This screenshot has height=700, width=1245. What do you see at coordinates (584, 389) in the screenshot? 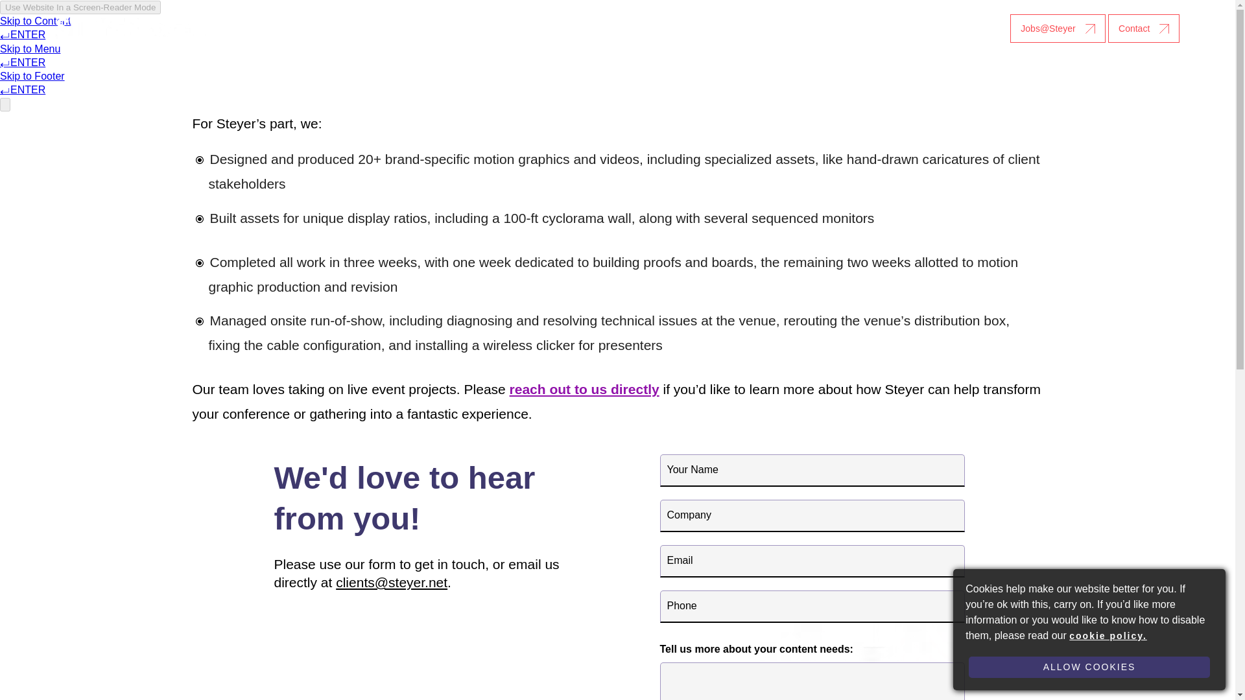
I see `reach out to us directly` at bounding box center [584, 389].